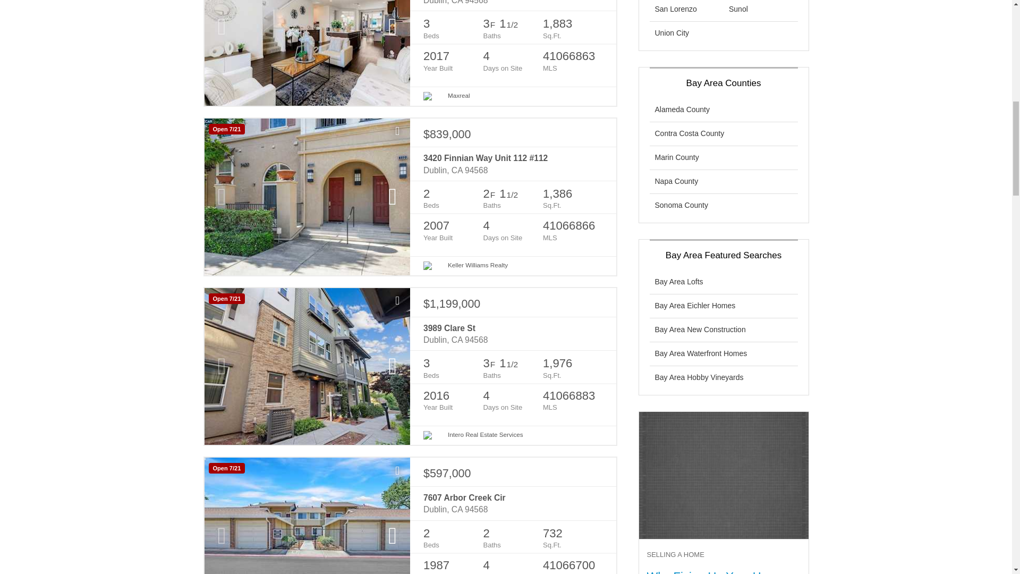  What do you see at coordinates (513, 3) in the screenshot?
I see `4251 Sunset View Drive Dublin,  CA 94568` at bounding box center [513, 3].